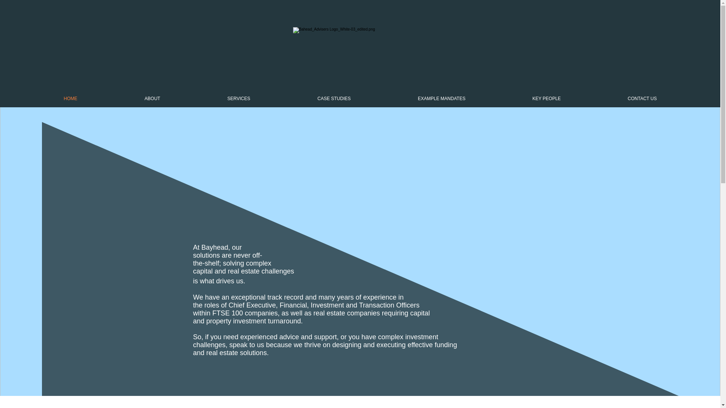 The width and height of the screenshot is (726, 408). Describe the element at coordinates (441, 99) in the screenshot. I see `EXAMPLE MANDATES` at that location.